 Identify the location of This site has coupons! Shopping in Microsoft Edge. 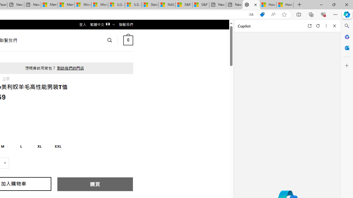
(262, 15).